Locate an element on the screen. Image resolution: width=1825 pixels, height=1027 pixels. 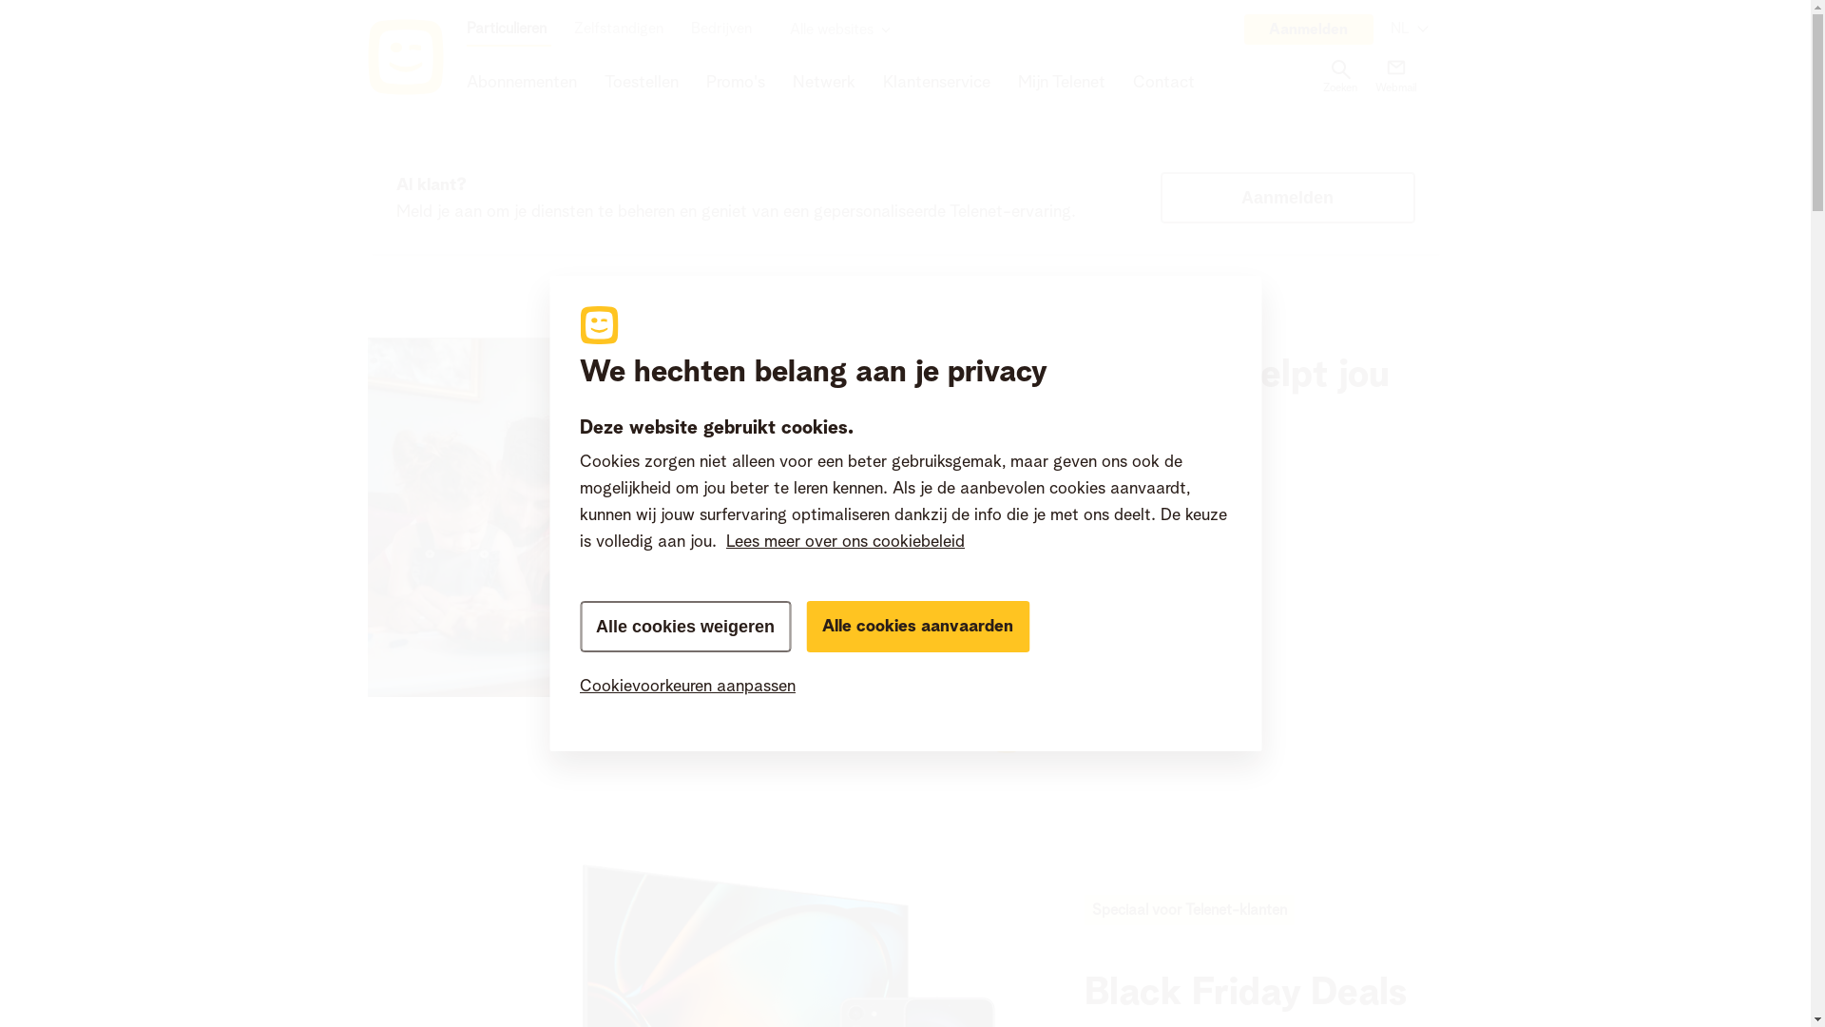
Particulieren is located at coordinates (508, 29).